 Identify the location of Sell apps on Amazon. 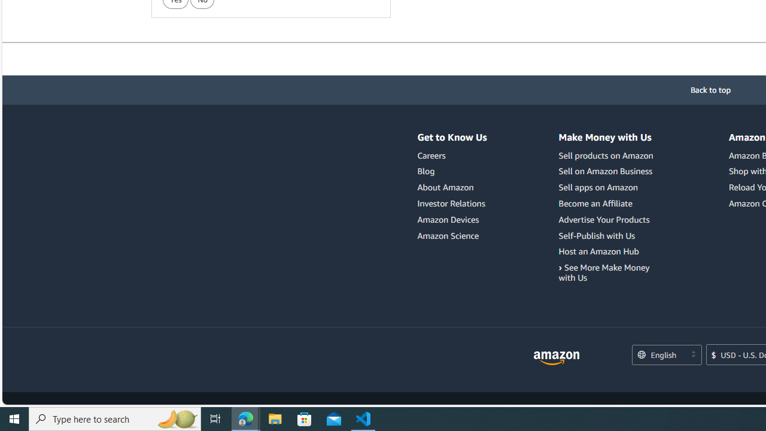
(608, 187).